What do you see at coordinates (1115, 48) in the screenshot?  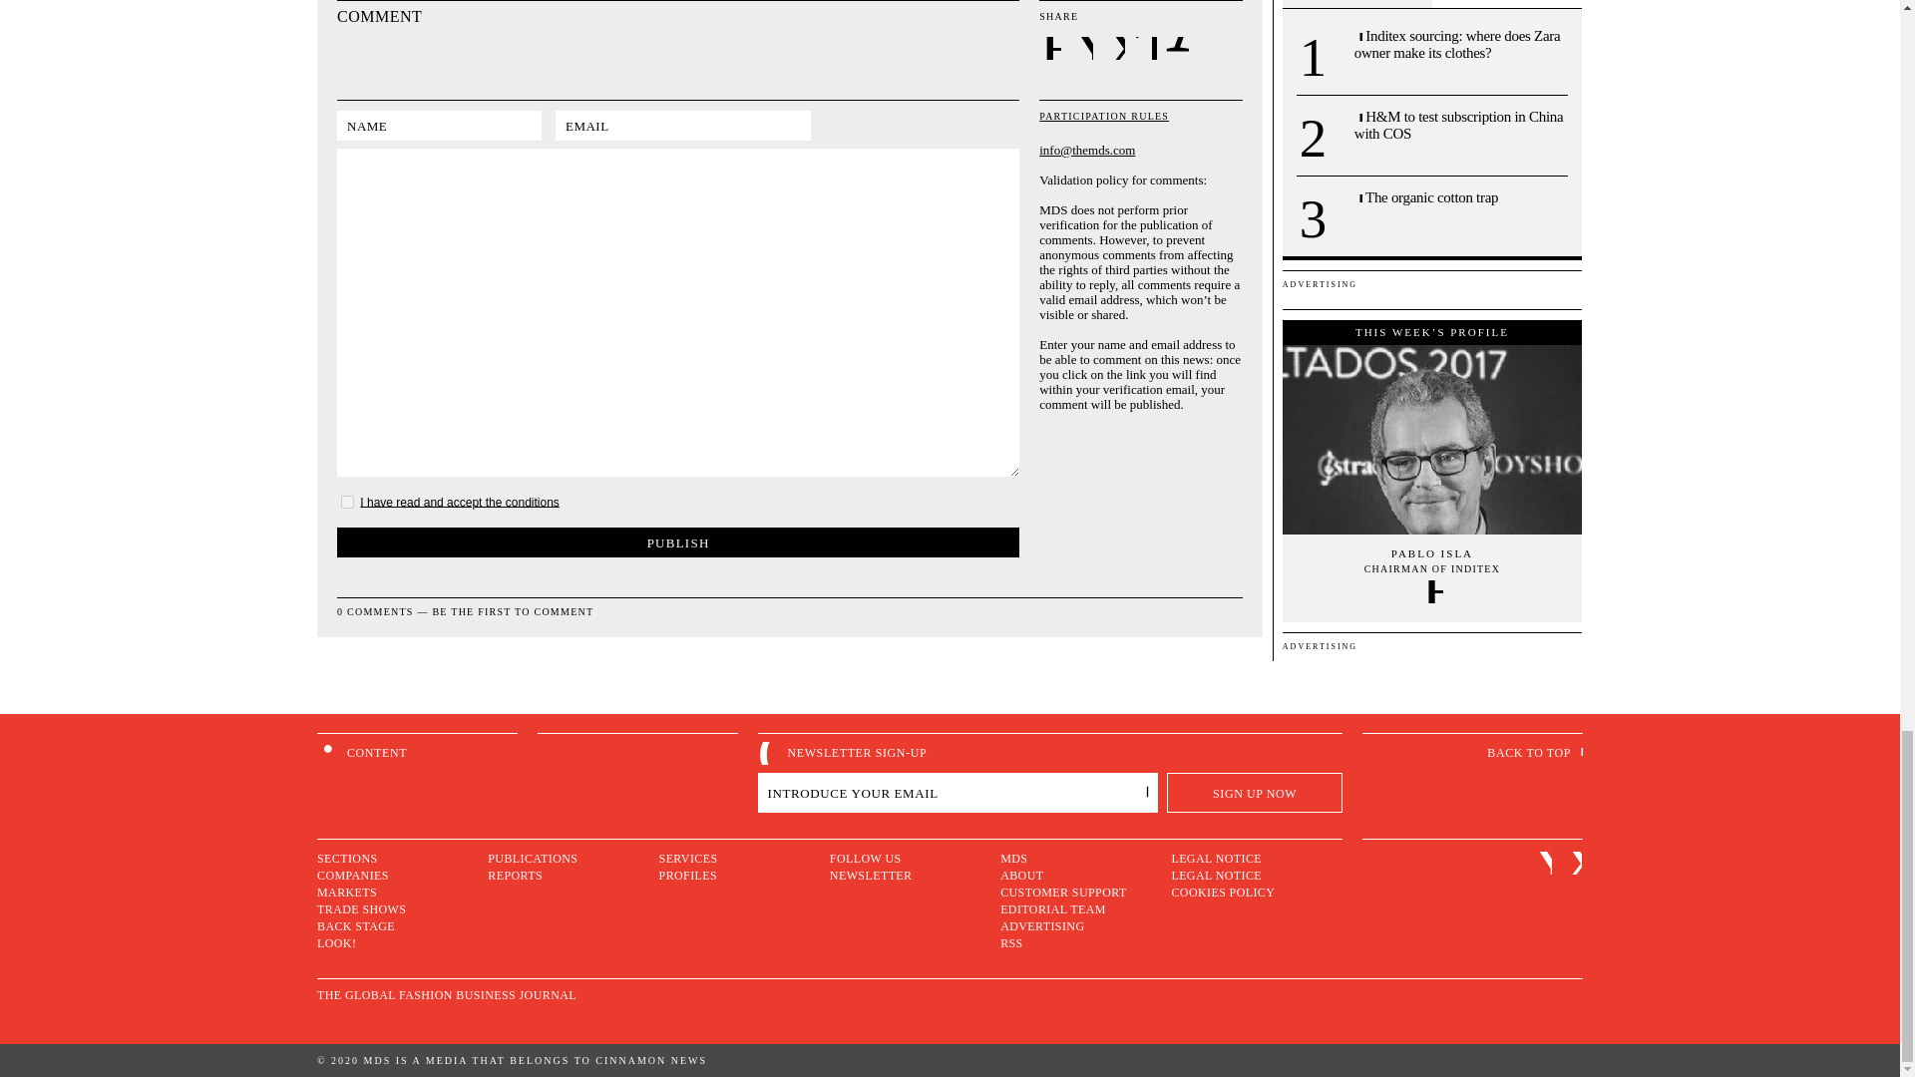 I see `X` at bounding box center [1115, 48].